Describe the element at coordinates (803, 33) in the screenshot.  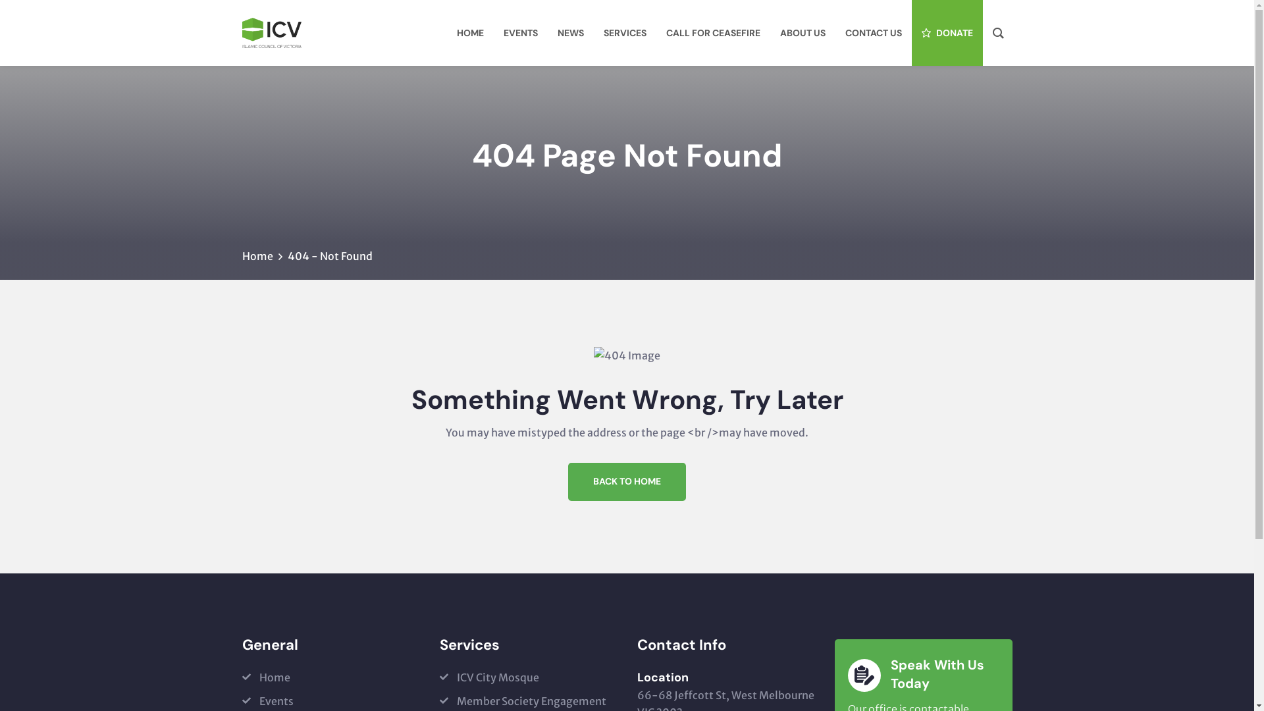
I see `ABOUT US` at that location.